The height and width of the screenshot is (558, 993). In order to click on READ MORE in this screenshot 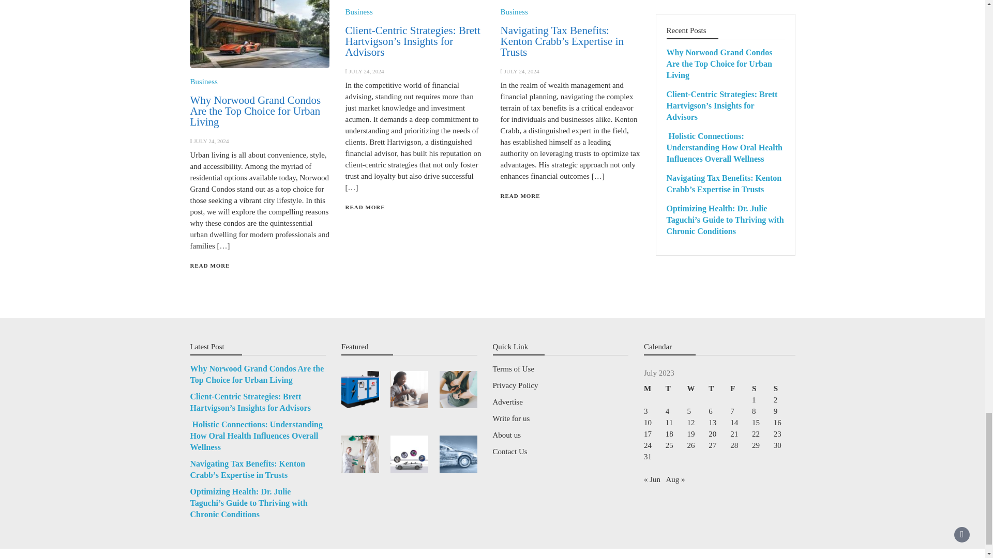, I will do `click(210, 265)`.